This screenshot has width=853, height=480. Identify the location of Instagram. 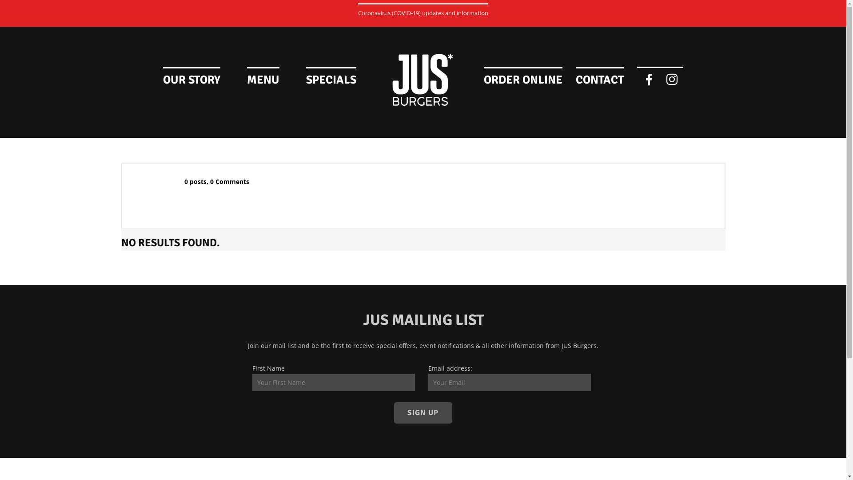
(672, 80).